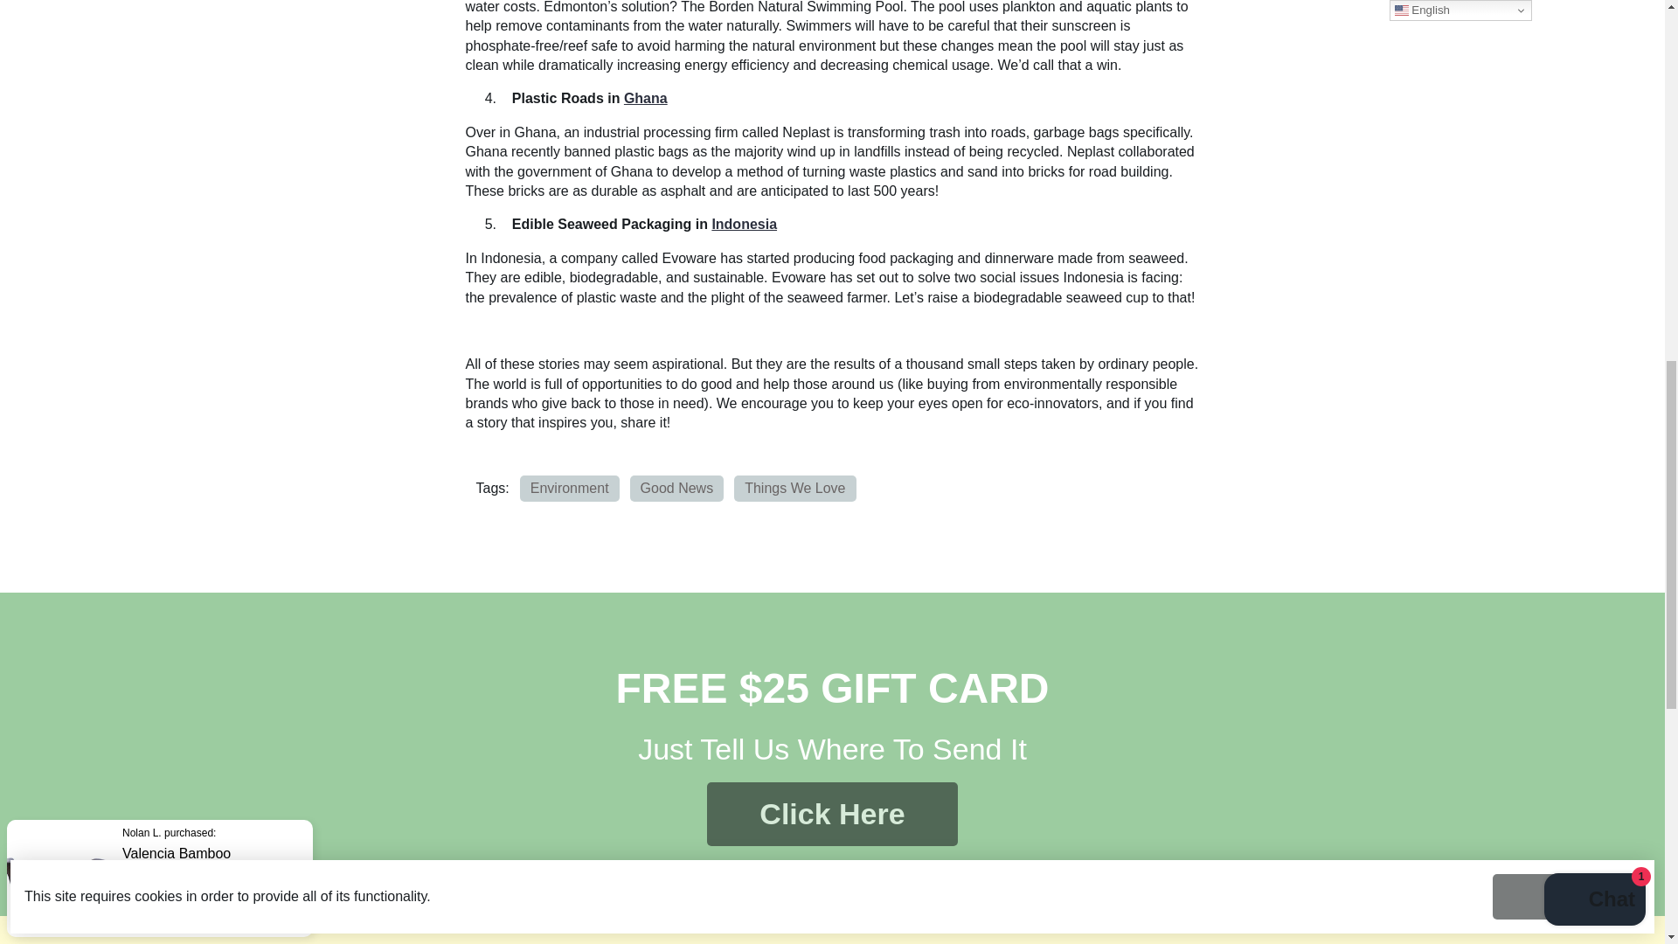 The height and width of the screenshot is (944, 1678). What do you see at coordinates (795, 488) in the screenshot?
I see `Things We Love` at bounding box center [795, 488].